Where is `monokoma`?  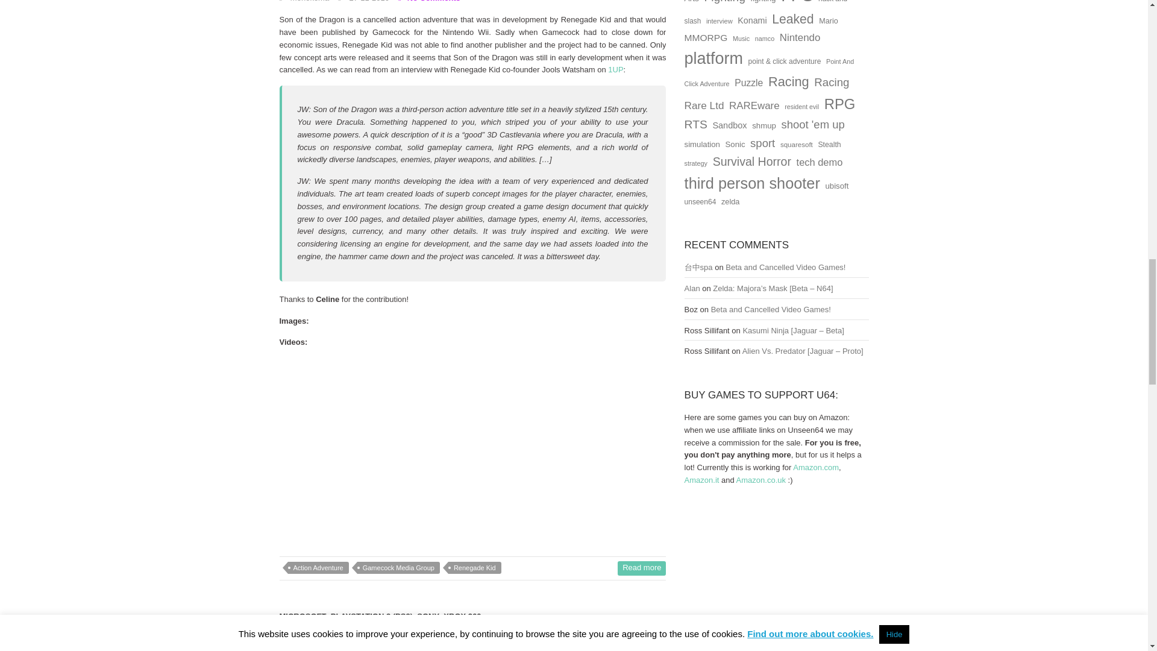 monokoma is located at coordinates (305, 1).